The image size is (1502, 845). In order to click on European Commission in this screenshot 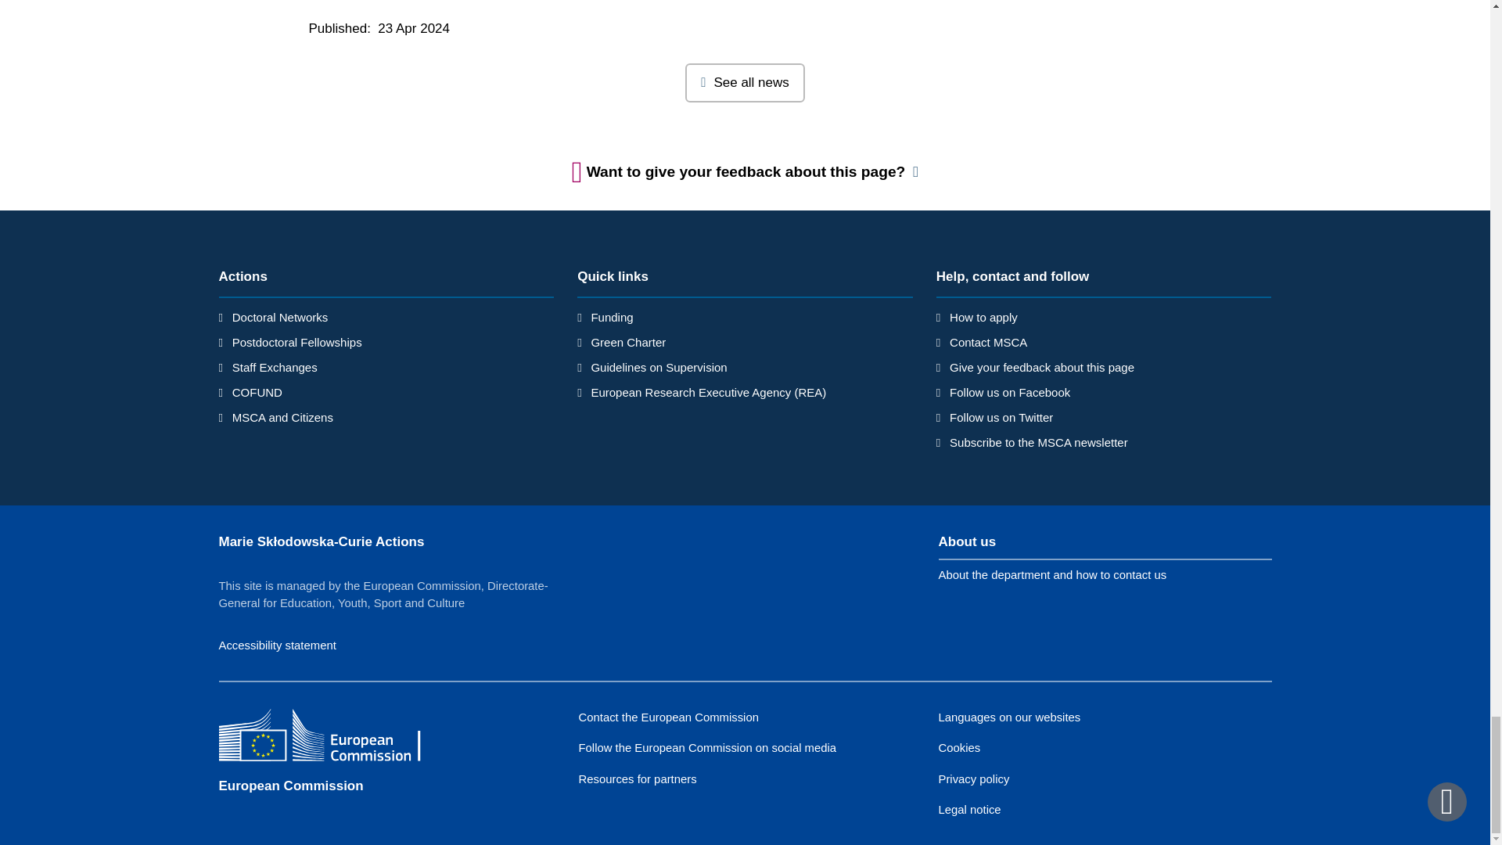, I will do `click(332, 737)`.